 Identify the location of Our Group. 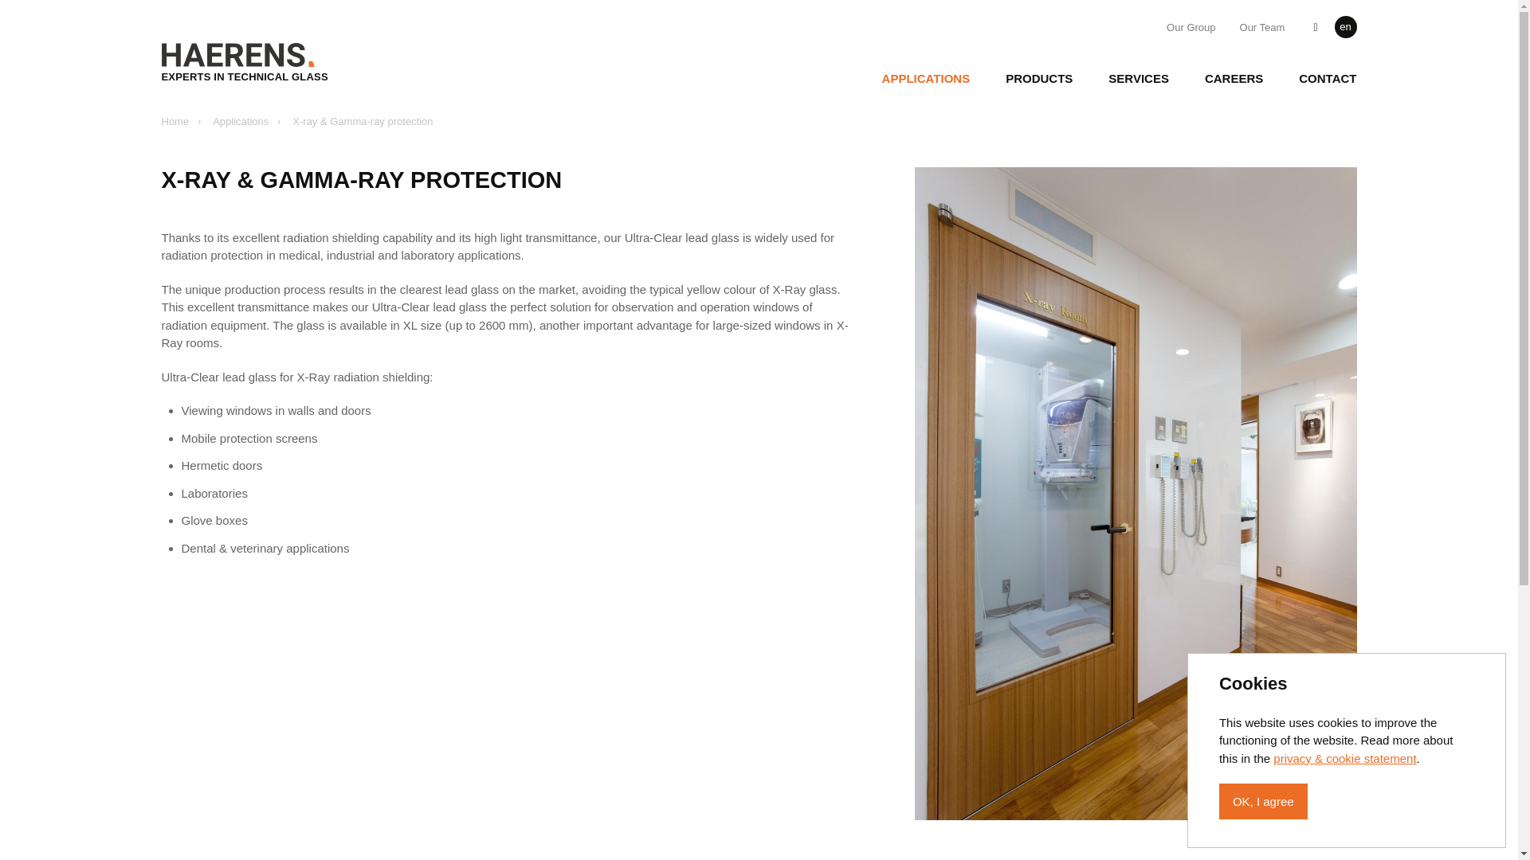
(1191, 26).